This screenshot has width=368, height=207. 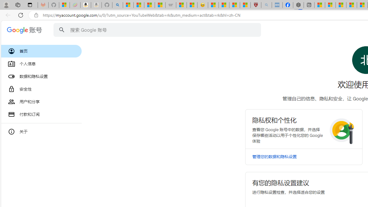 What do you see at coordinates (304, 129) in the screenshot?
I see `Class: RlFDUe N5YmOc kJXJmd bvW4md I6g62c` at bounding box center [304, 129].